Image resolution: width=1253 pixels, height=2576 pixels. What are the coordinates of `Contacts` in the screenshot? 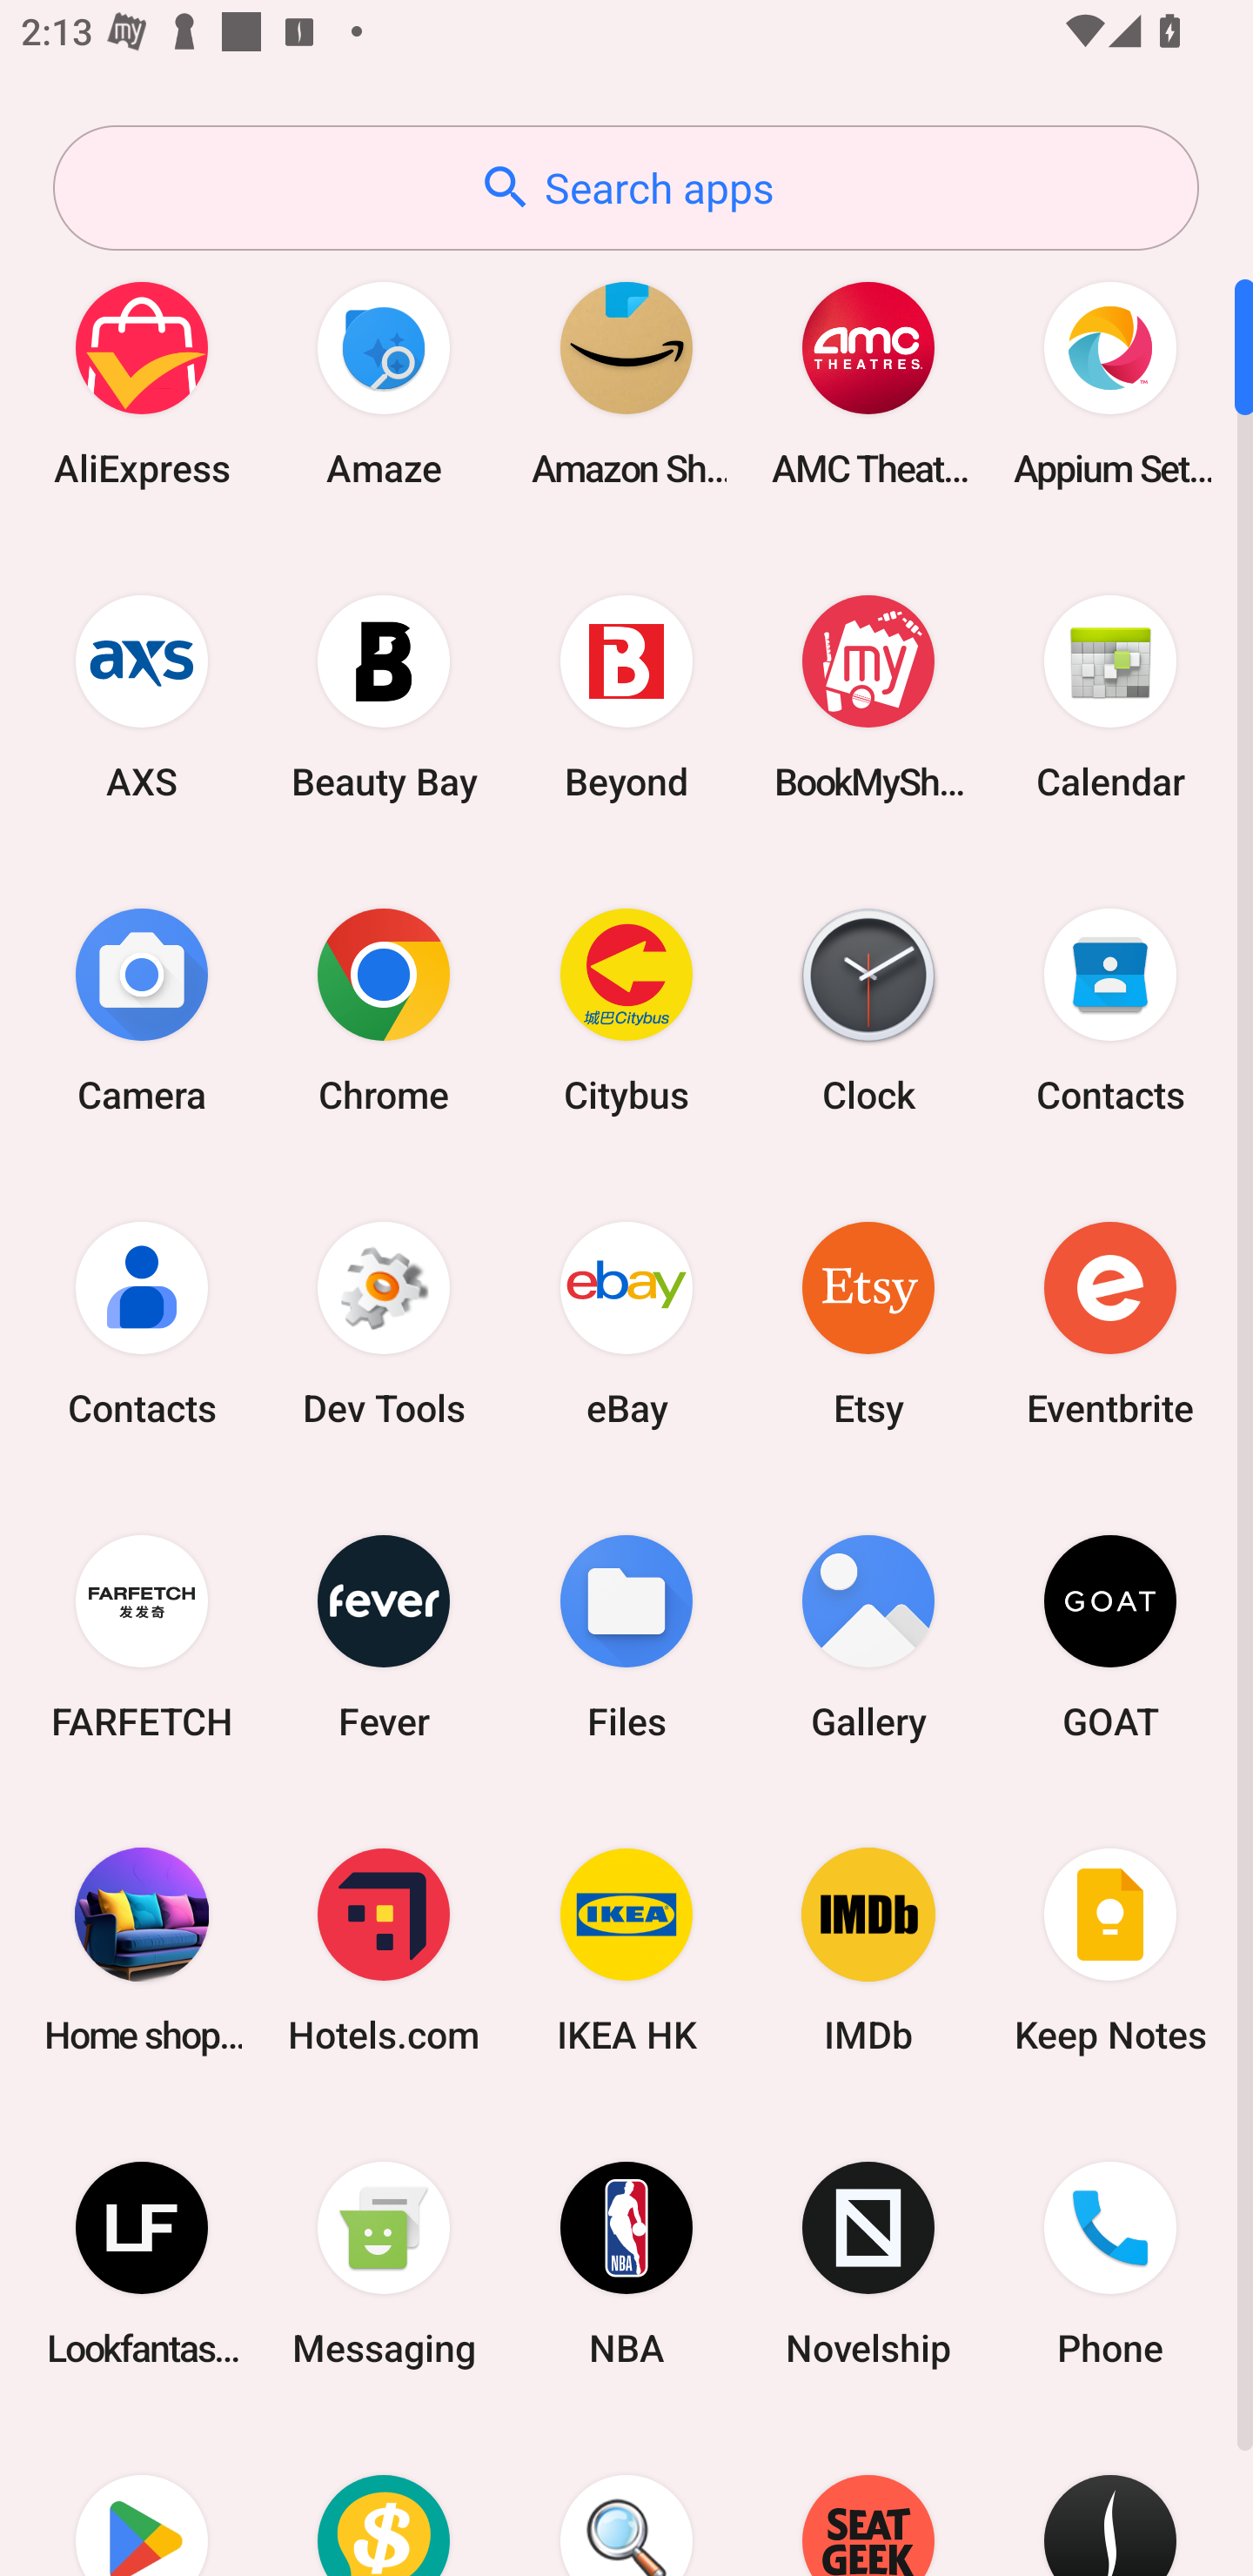 It's located at (142, 1323).